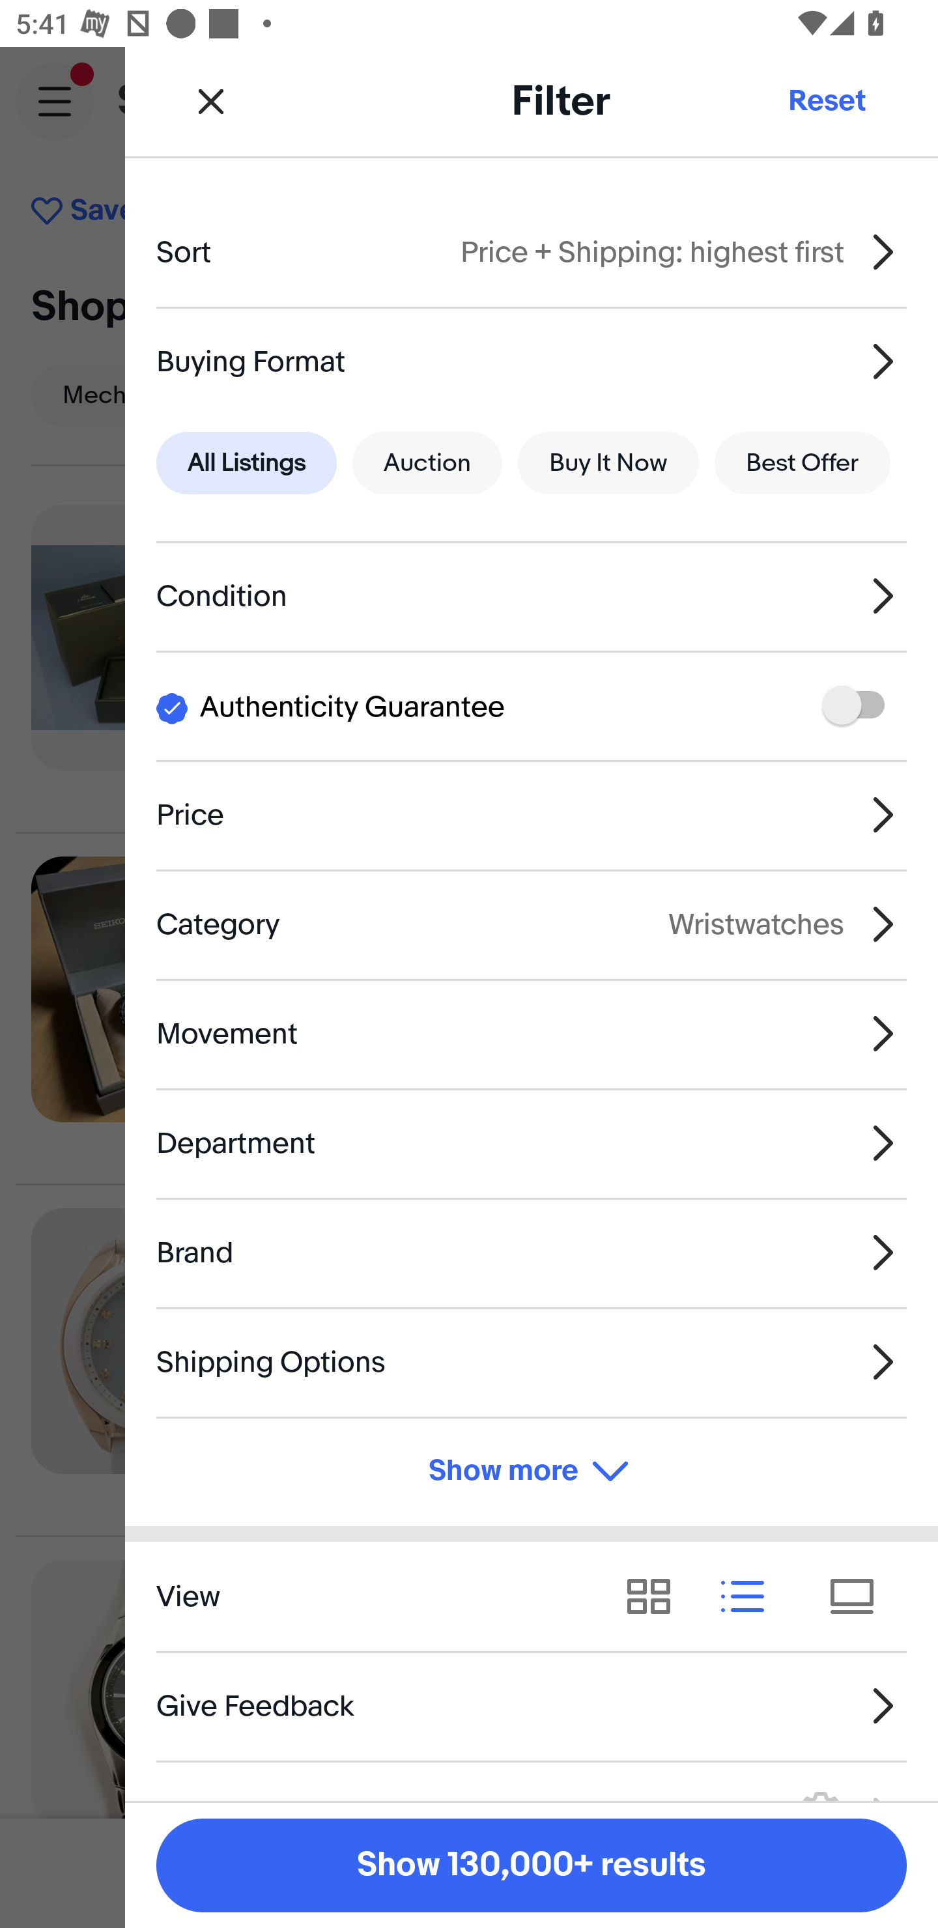 This screenshot has width=938, height=1928. I want to click on All Listings, so click(246, 464).